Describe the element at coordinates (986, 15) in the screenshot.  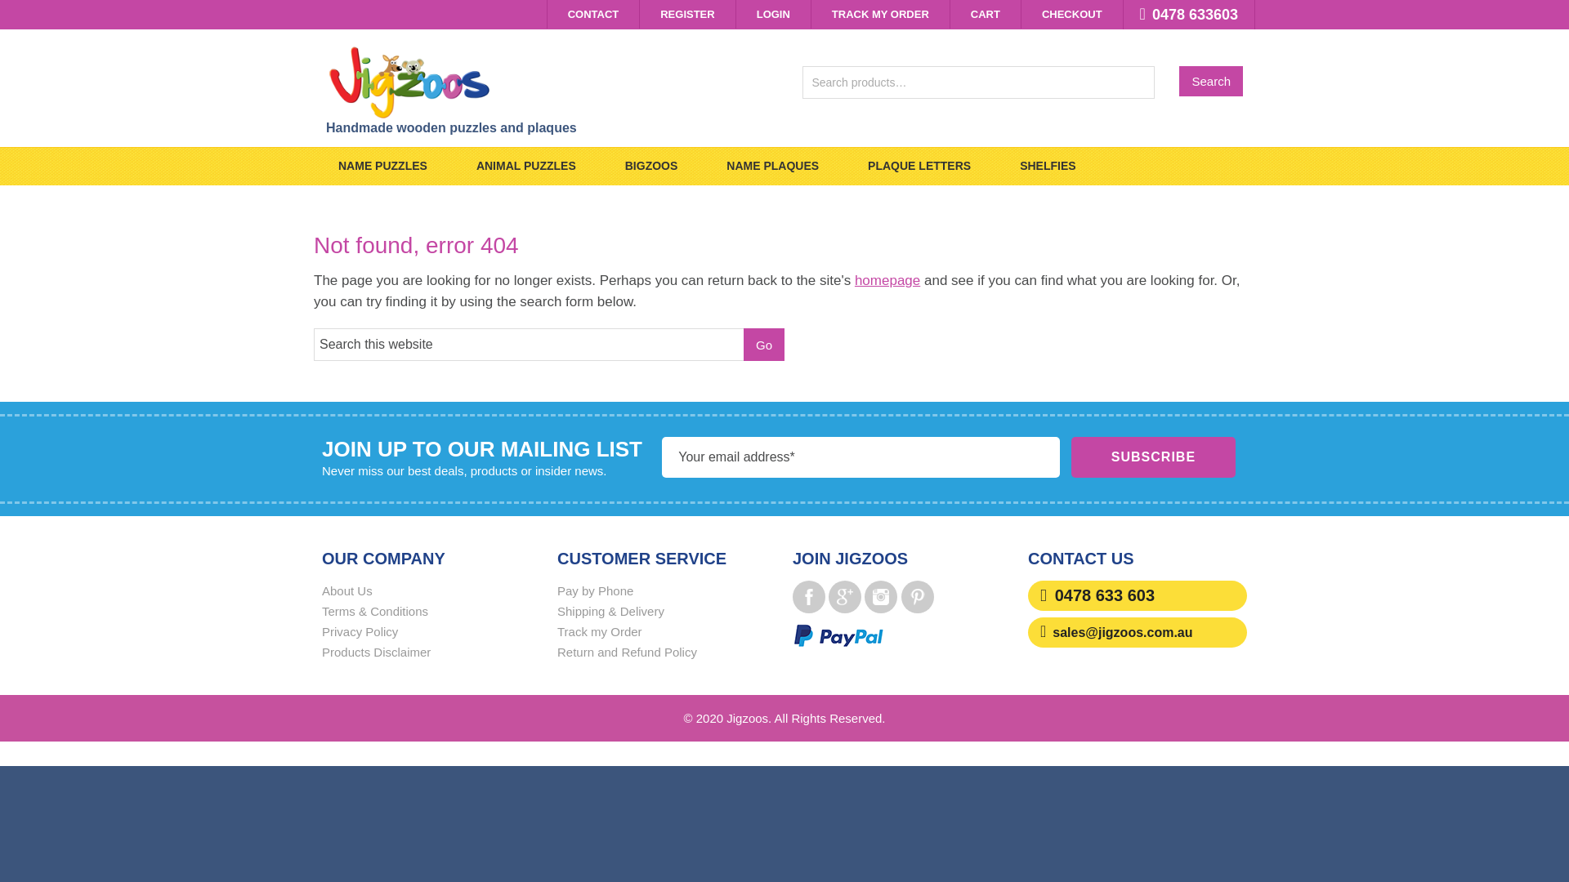
I see `CART` at that location.